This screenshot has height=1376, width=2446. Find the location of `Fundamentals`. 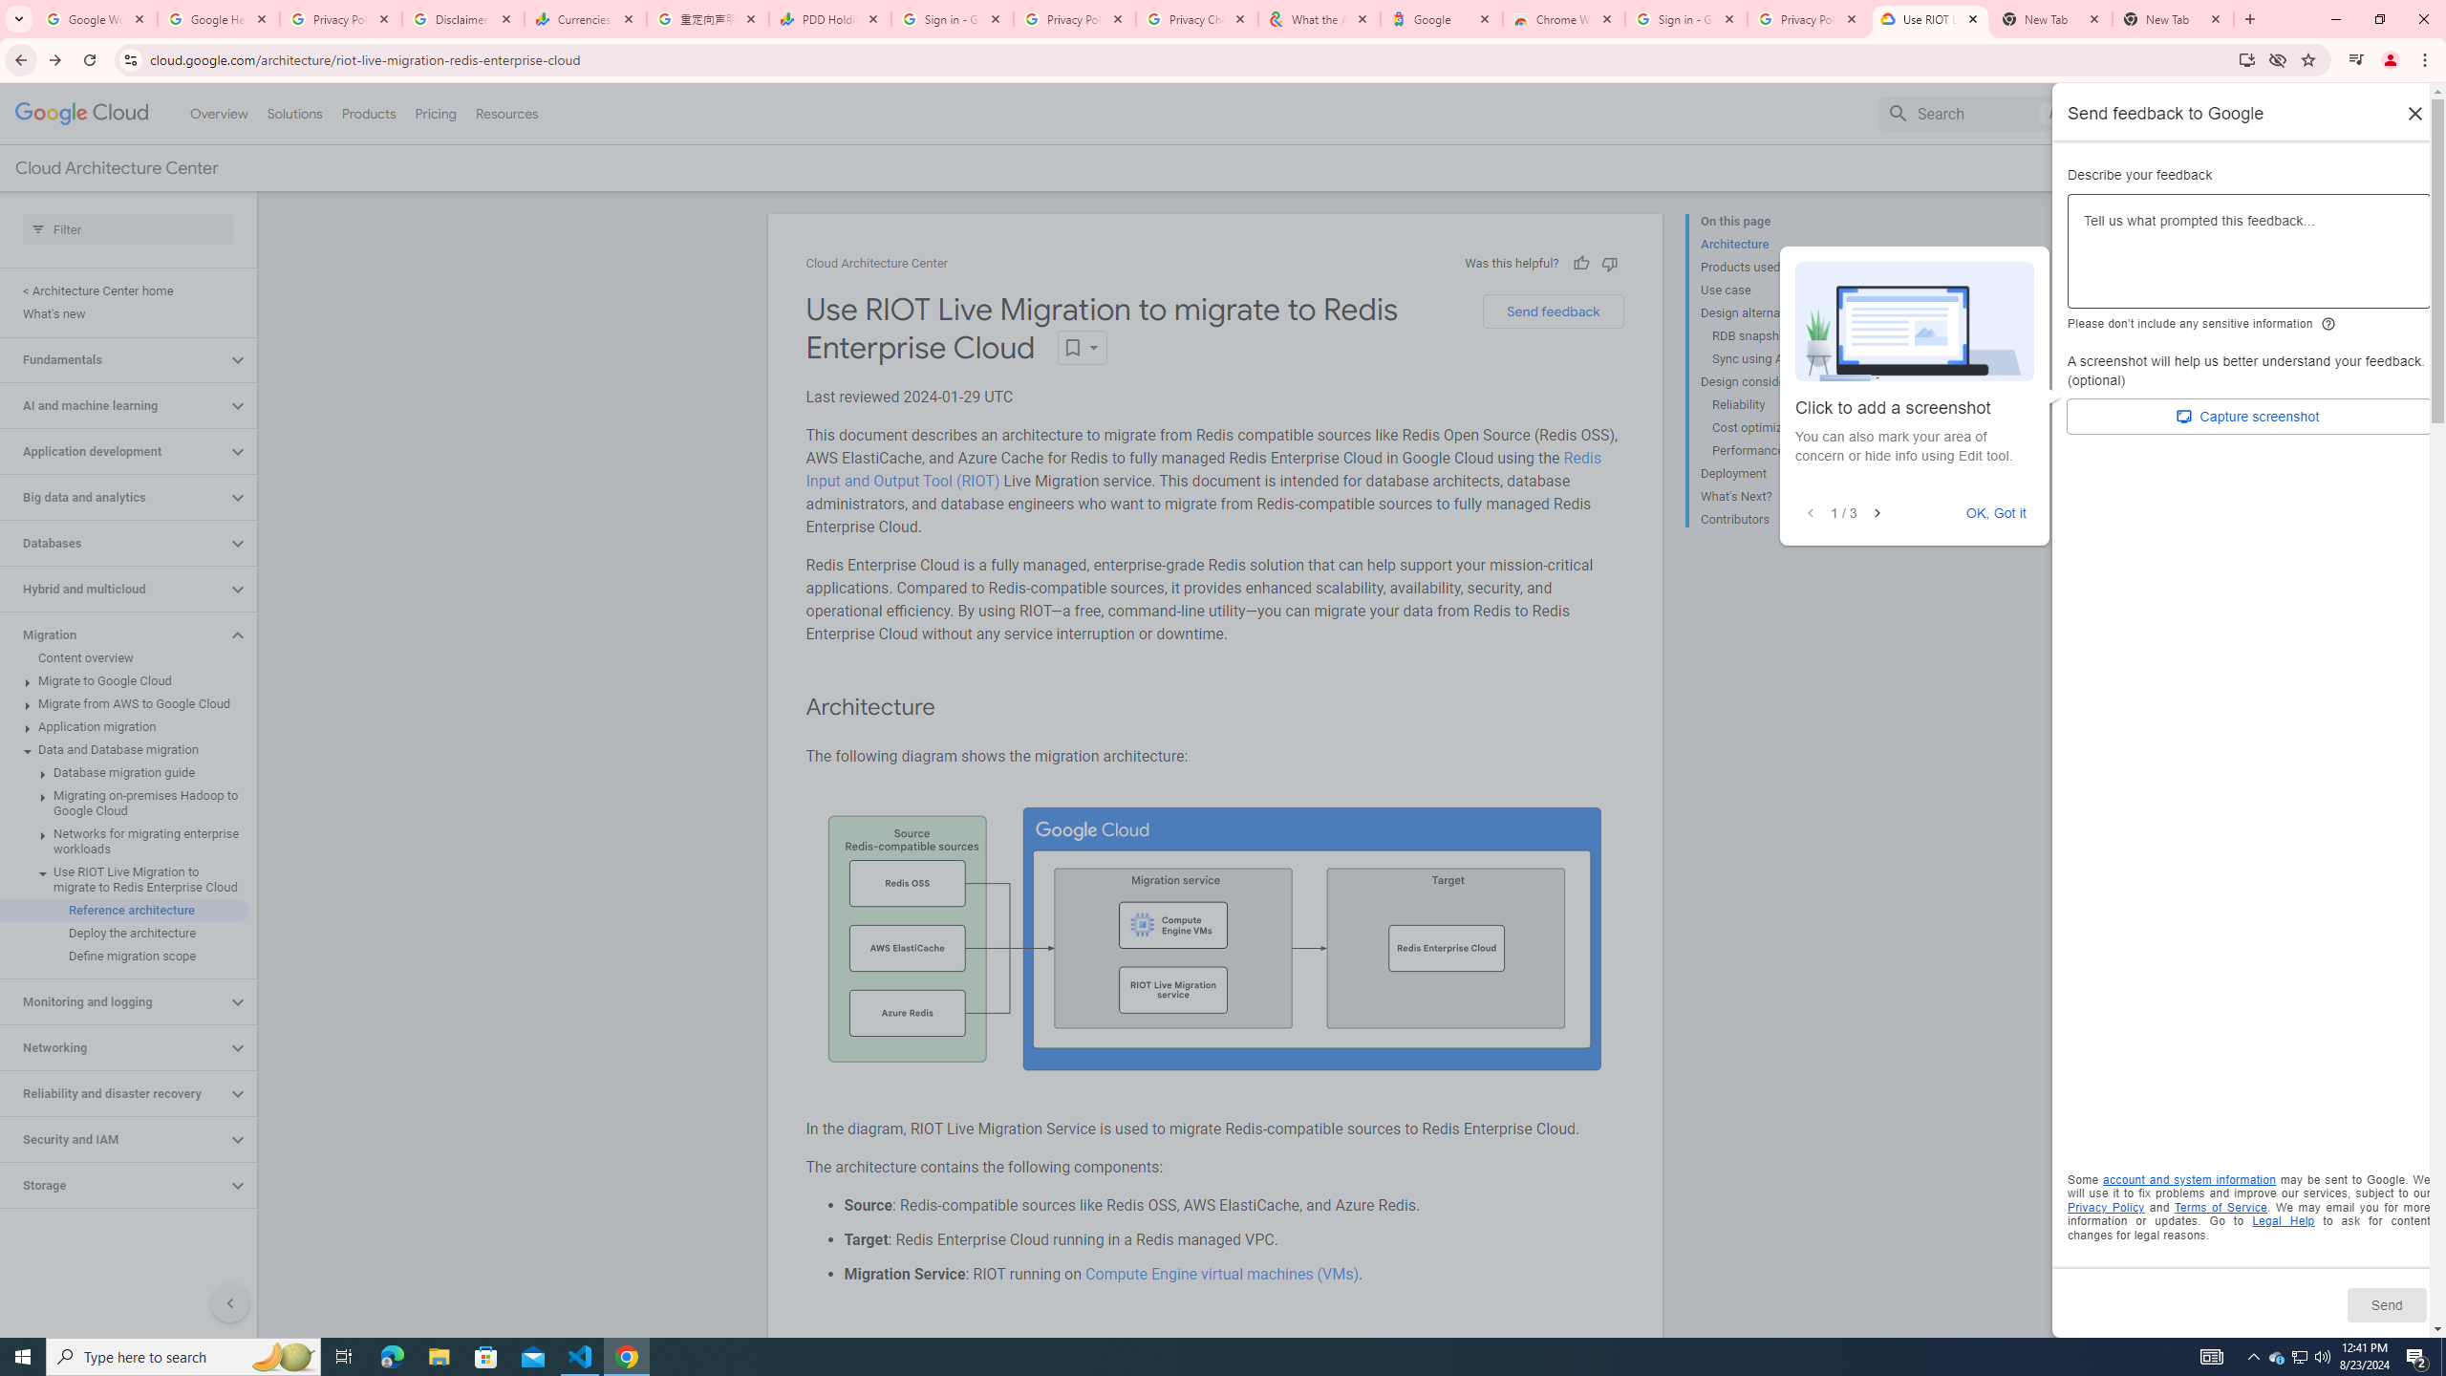

Fundamentals is located at coordinates (114, 359).